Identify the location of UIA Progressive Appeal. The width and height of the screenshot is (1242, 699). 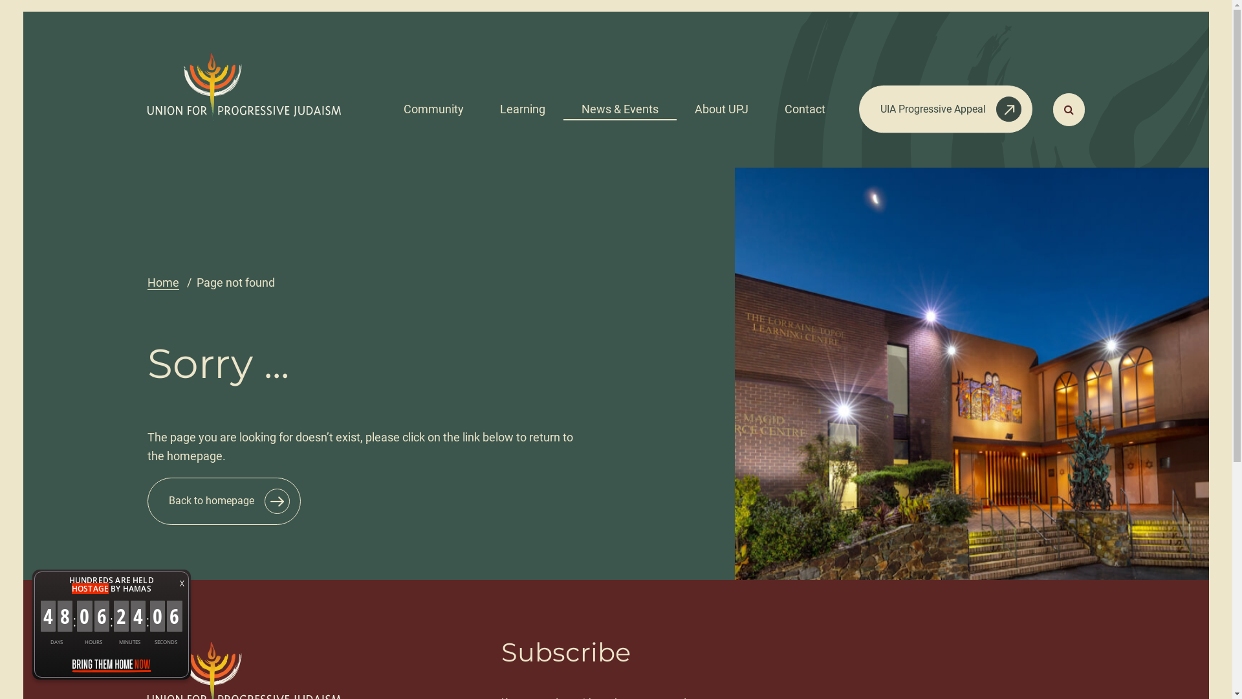
(946, 109).